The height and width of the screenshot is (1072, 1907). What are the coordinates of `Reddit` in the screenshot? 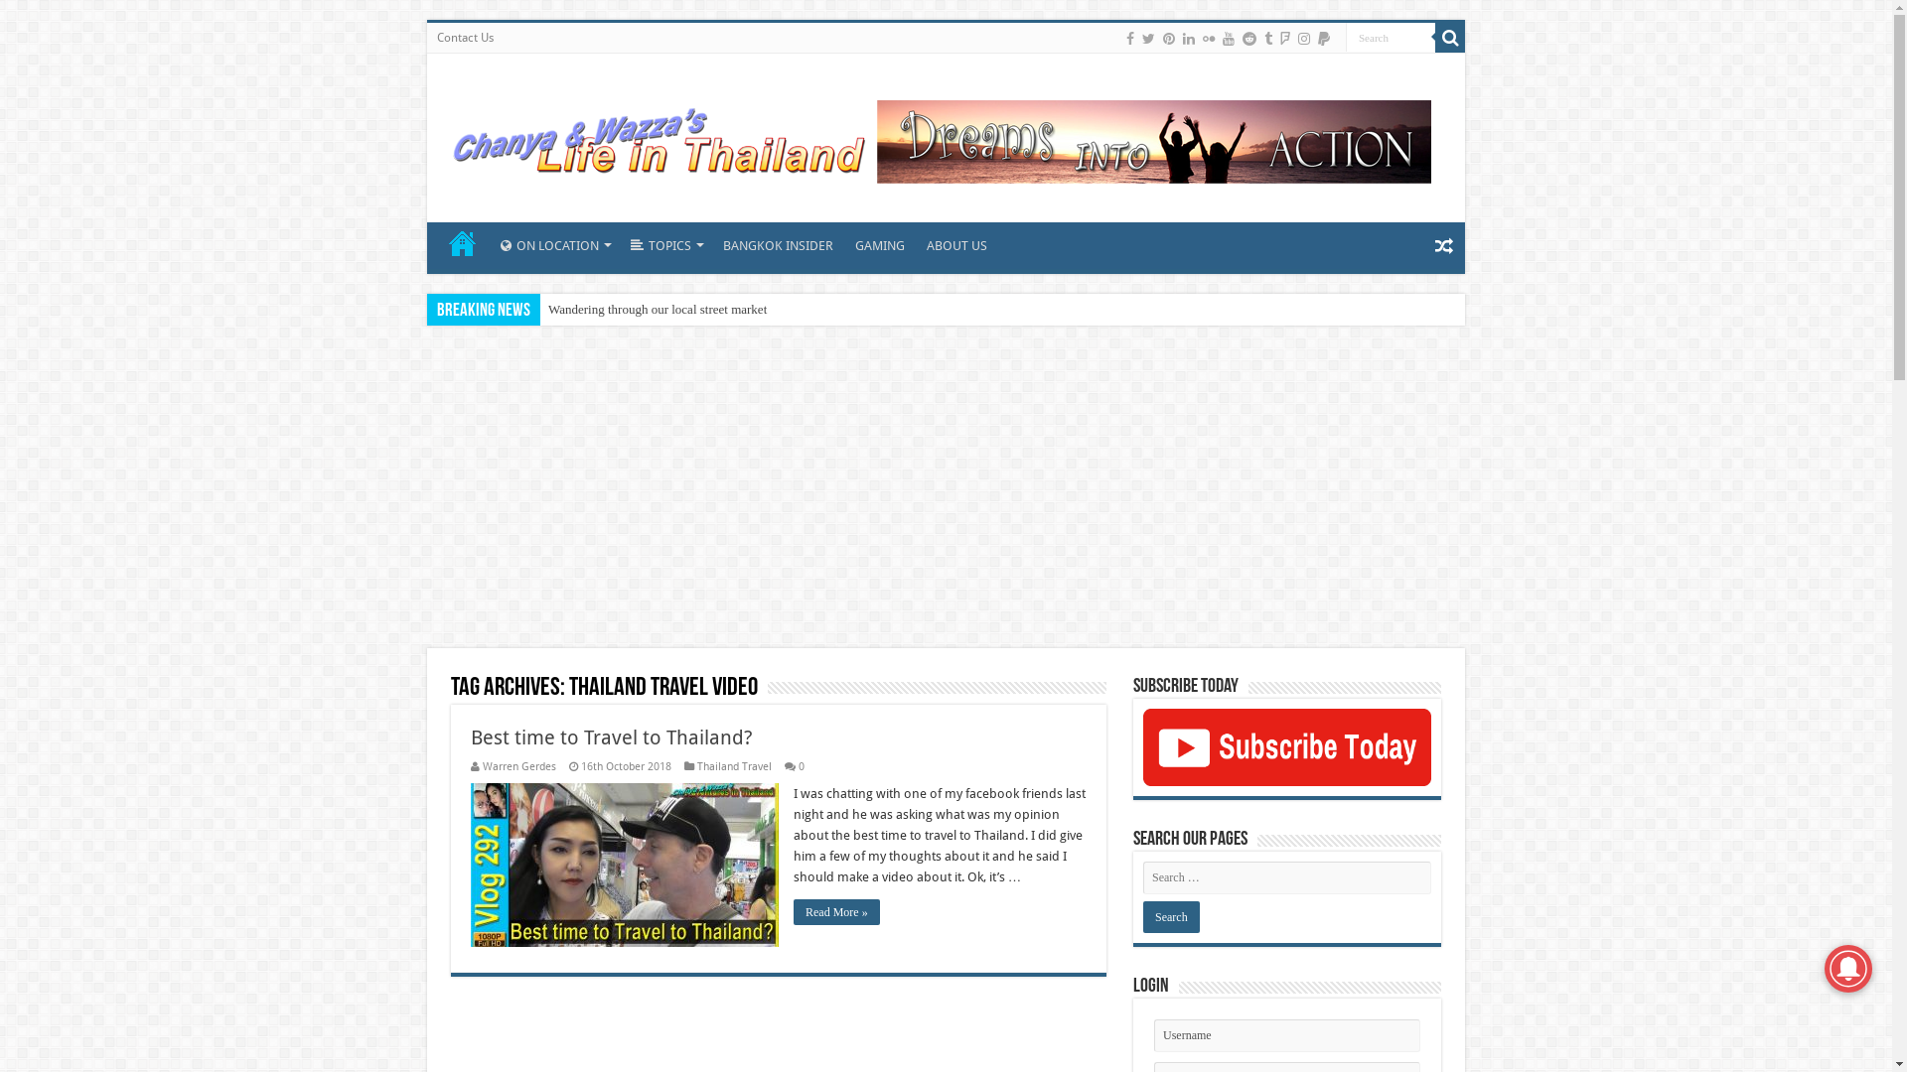 It's located at (1249, 39).